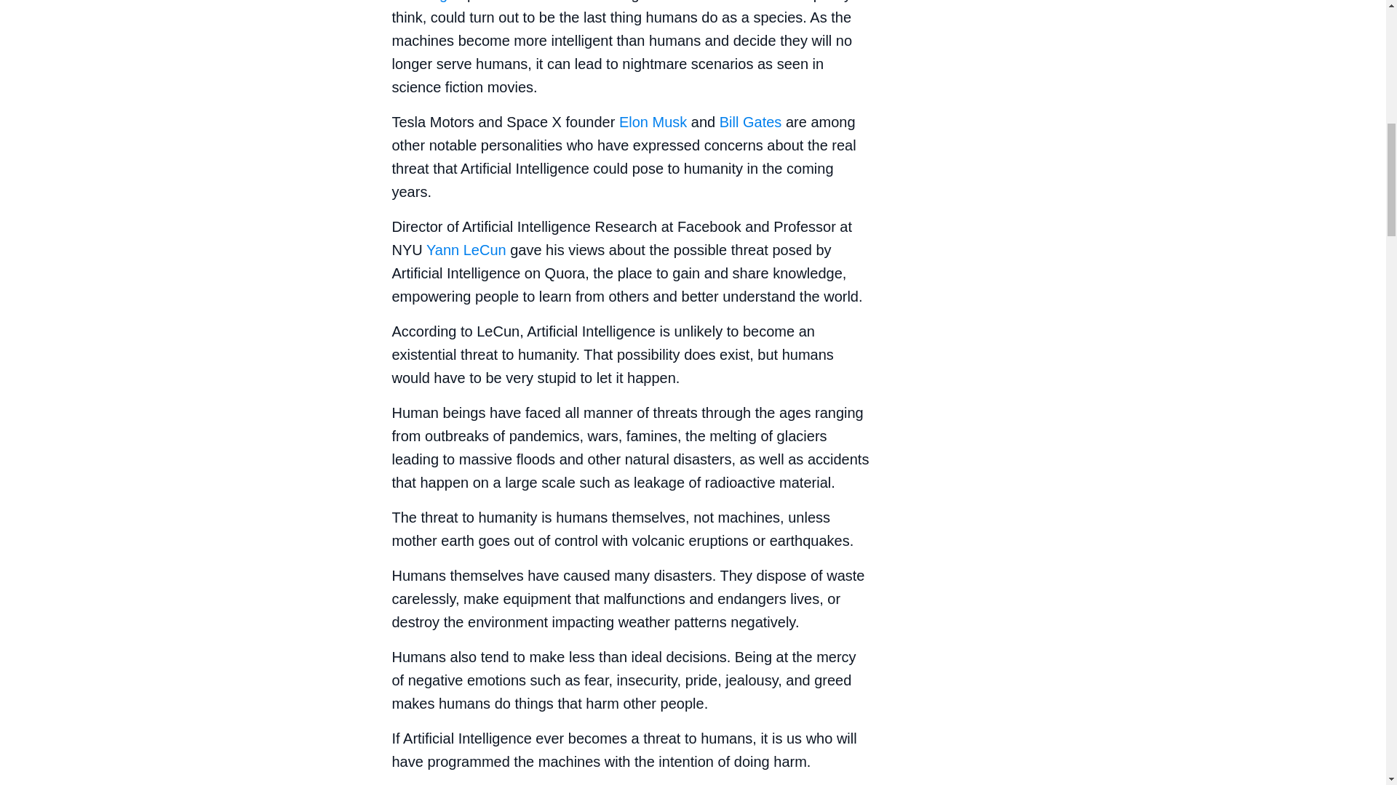 This screenshot has width=1397, height=785. Describe the element at coordinates (751, 122) in the screenshot. I see `Bill Gates` at that location.